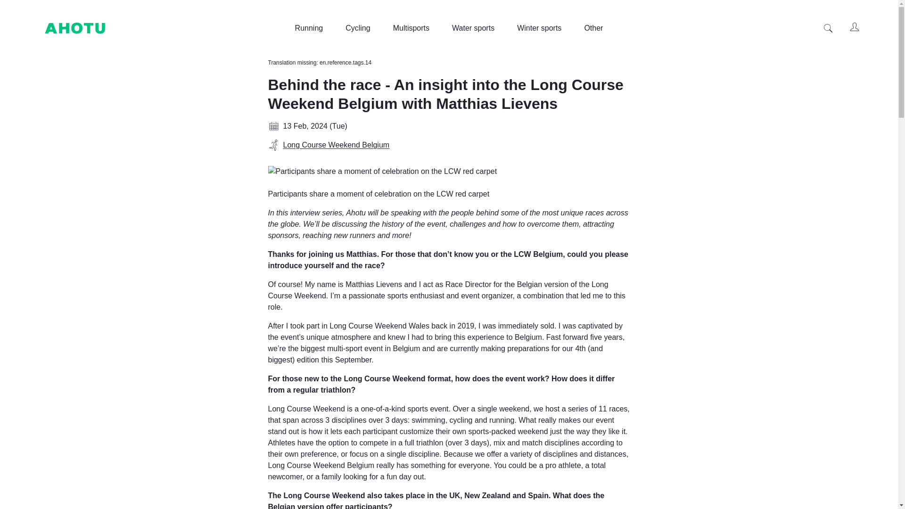 The image size is (905, 509). I want to click on Multisports, so click(411, 28).